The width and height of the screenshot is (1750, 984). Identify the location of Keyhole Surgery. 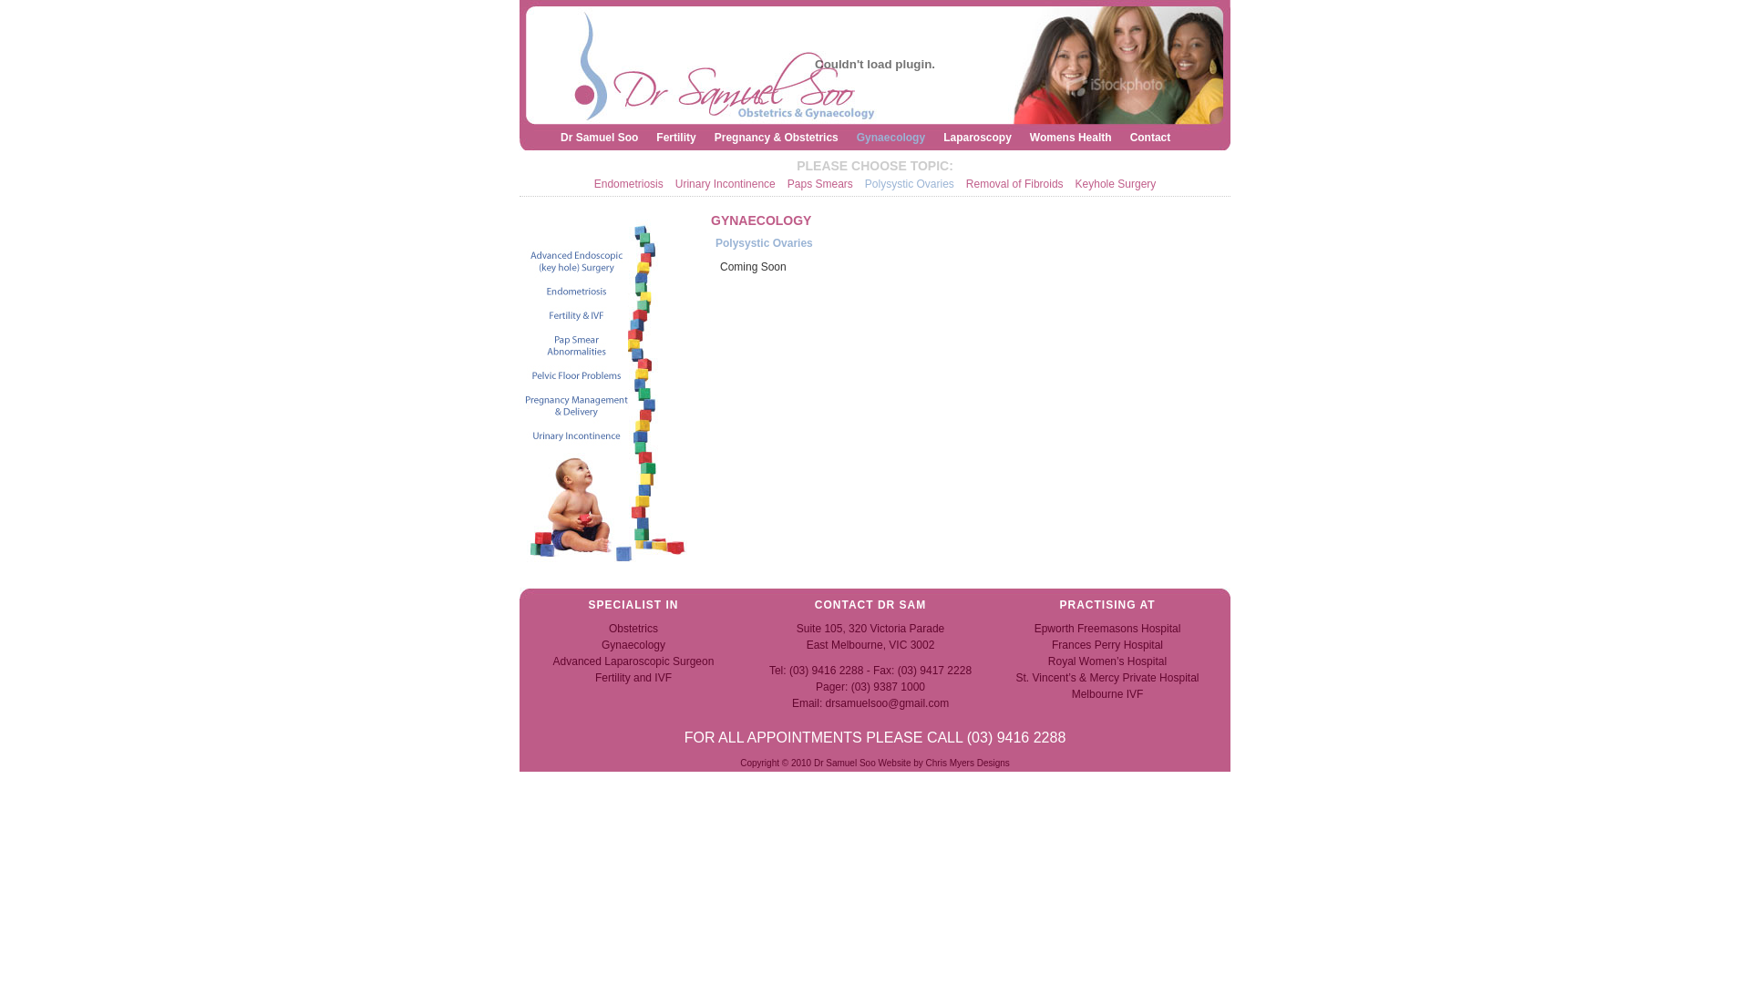
(1116, 184).